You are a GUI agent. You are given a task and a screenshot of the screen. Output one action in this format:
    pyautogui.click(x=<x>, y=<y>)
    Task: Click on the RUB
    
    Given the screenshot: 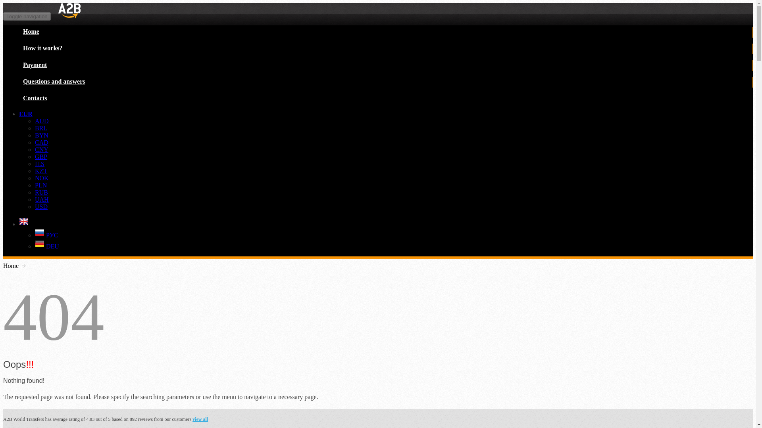 What is the action you would take?
    pyautogui.click(x=41, y=192)
    